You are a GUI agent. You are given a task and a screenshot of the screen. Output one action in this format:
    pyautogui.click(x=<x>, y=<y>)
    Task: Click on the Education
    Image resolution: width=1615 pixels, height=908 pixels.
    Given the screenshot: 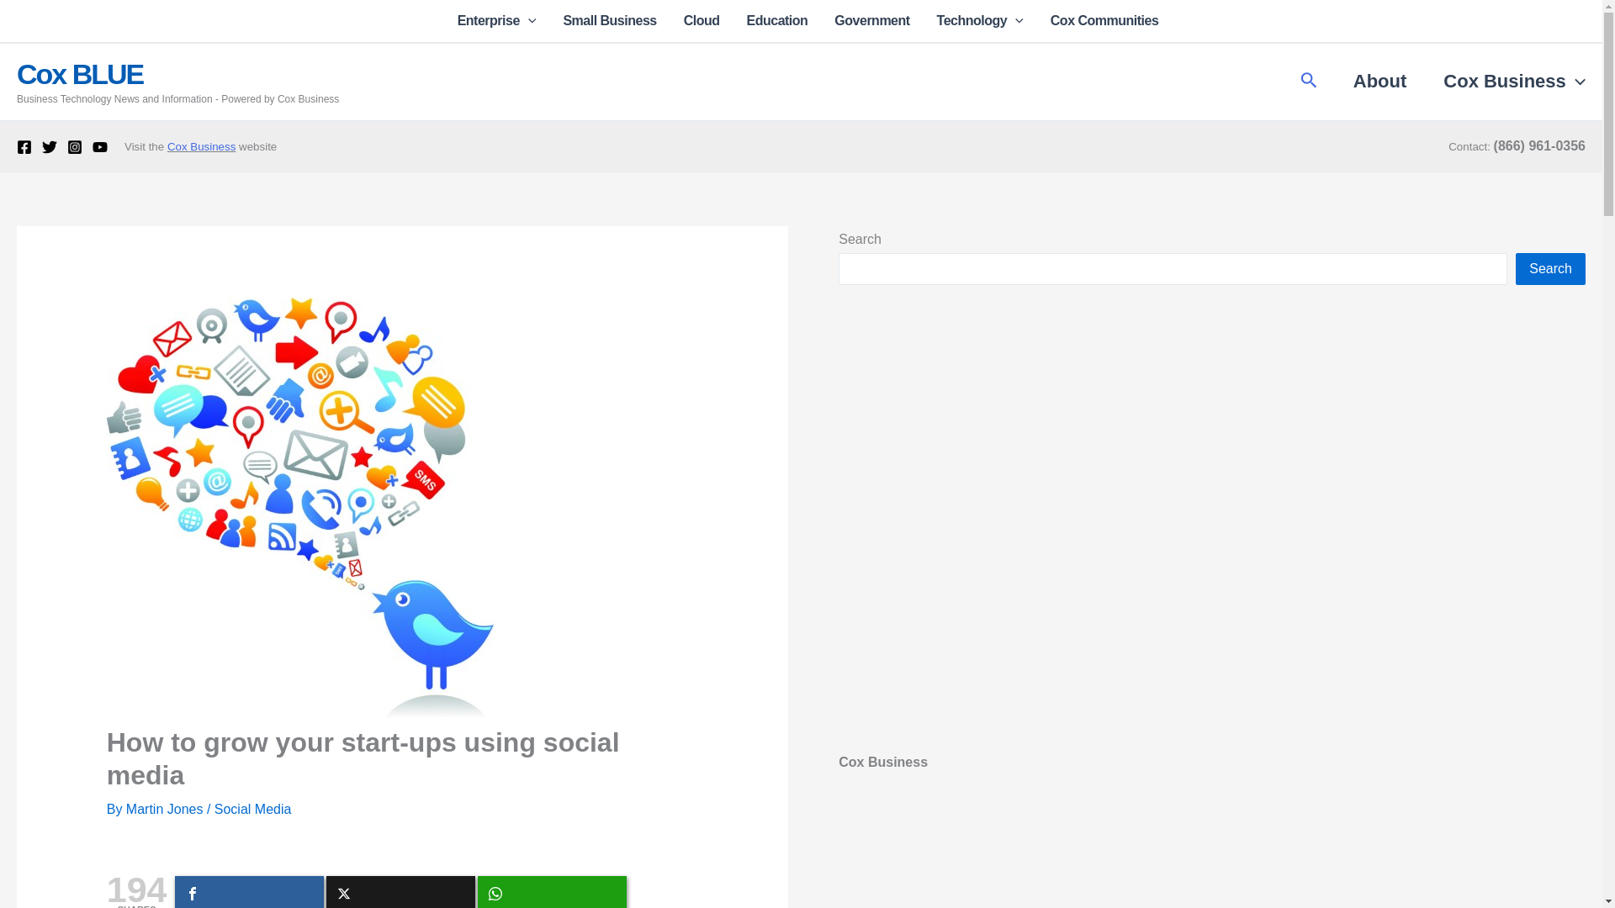 What is the action you would take?
    pyautogui.click(x=777, y=20)
    